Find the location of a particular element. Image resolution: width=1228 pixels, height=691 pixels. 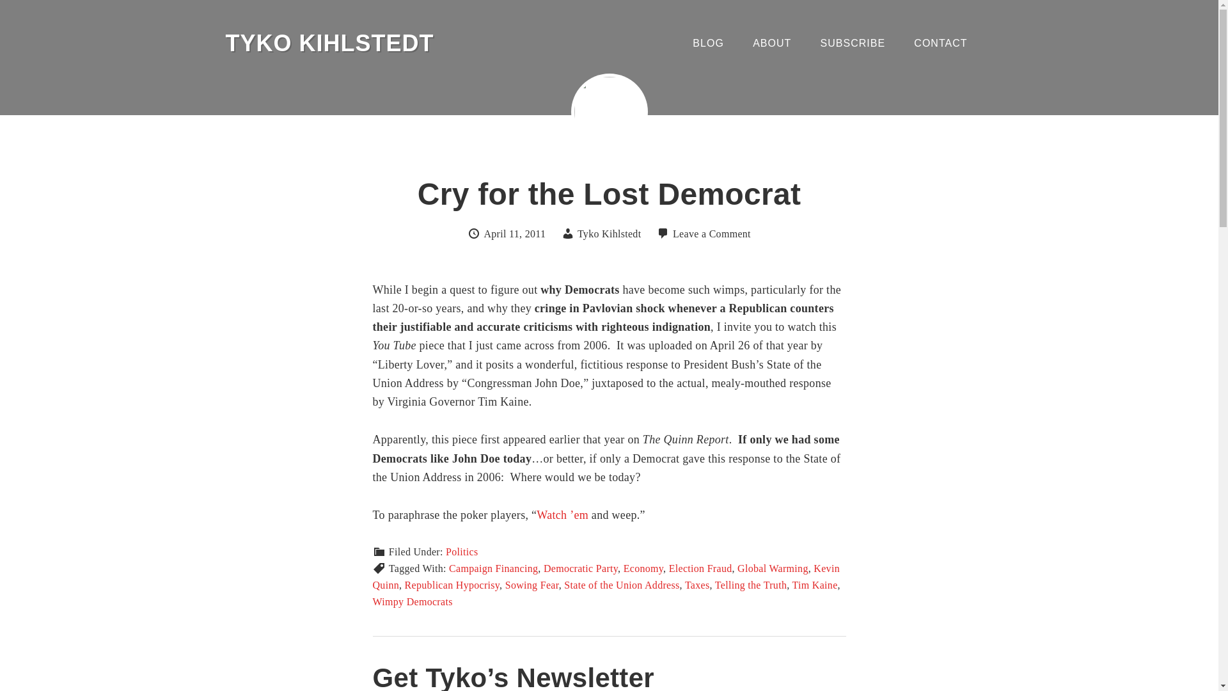

Economy is located at coordinates (643, 568).